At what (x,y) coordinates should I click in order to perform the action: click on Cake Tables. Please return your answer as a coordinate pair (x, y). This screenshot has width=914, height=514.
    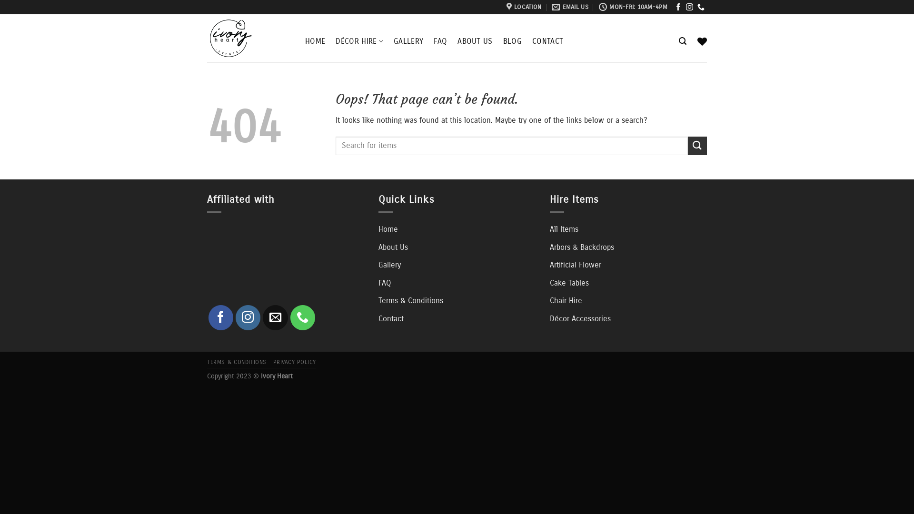
    Looking at the image, I should click on (569, 283).